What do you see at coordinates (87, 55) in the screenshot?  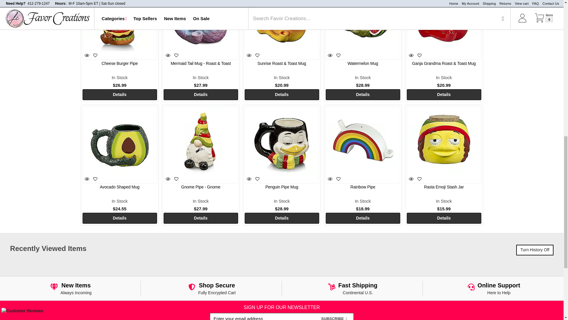 I see `Quick View` at bounding box center [87, 55].